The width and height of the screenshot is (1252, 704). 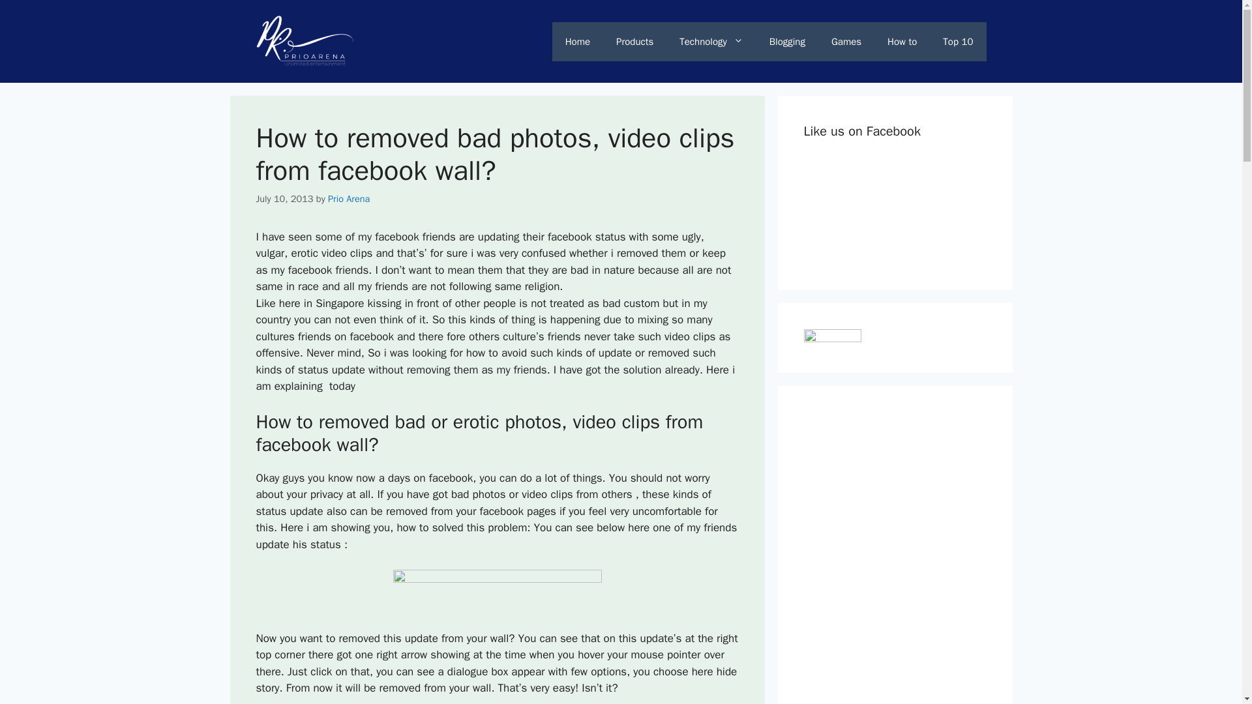 I want to click on Top 10, so click(x=958, y=41).